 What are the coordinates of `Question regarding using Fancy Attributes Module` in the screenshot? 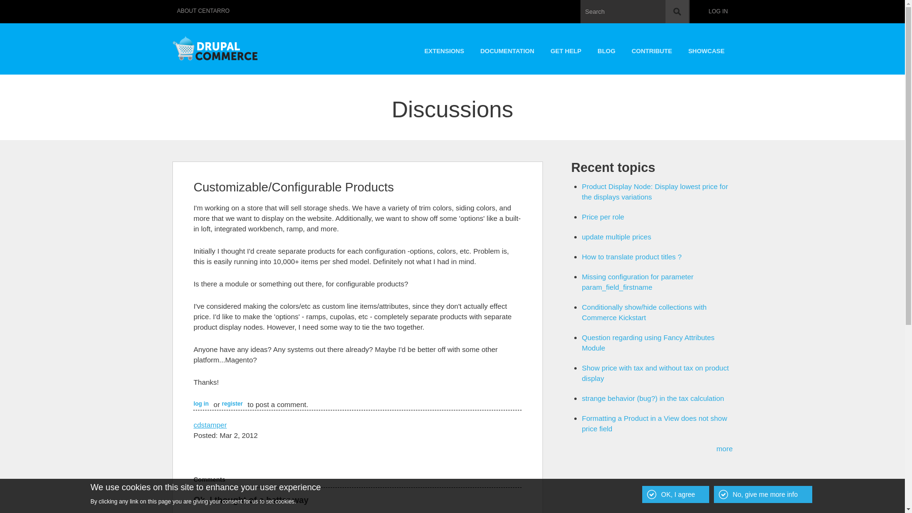 It's located at (648, 342).